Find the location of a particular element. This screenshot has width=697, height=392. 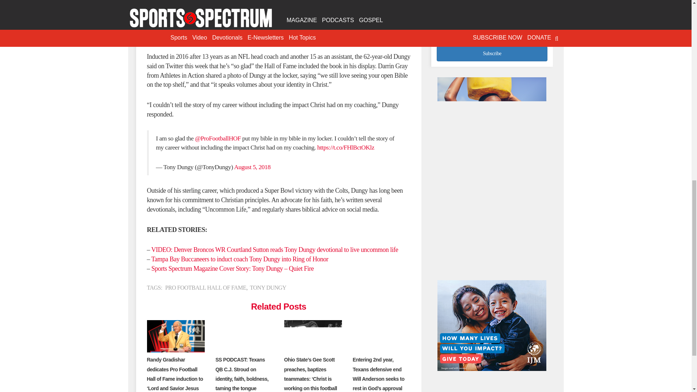

PRO FOOTBALL HALL OF FAME is located at coordinates (205, 287).